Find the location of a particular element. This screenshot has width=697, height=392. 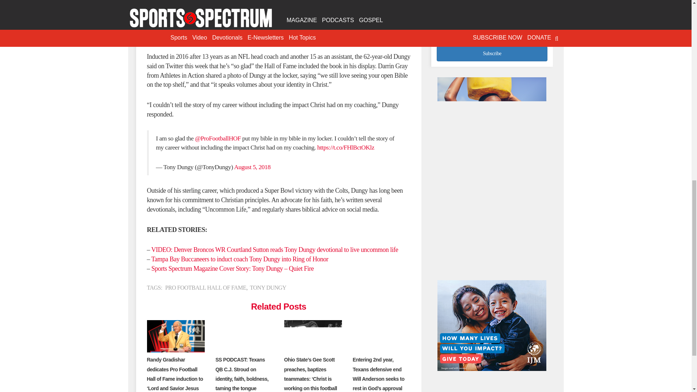

PRO FOOTBALL HALL OF FAME is located at coordinates (205, 287).